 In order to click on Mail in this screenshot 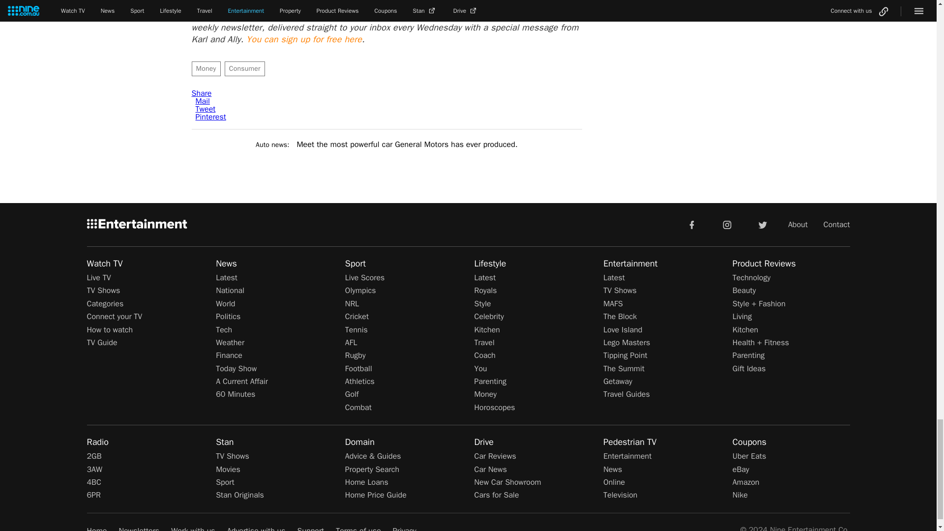, I will do `click(203, 101)`.